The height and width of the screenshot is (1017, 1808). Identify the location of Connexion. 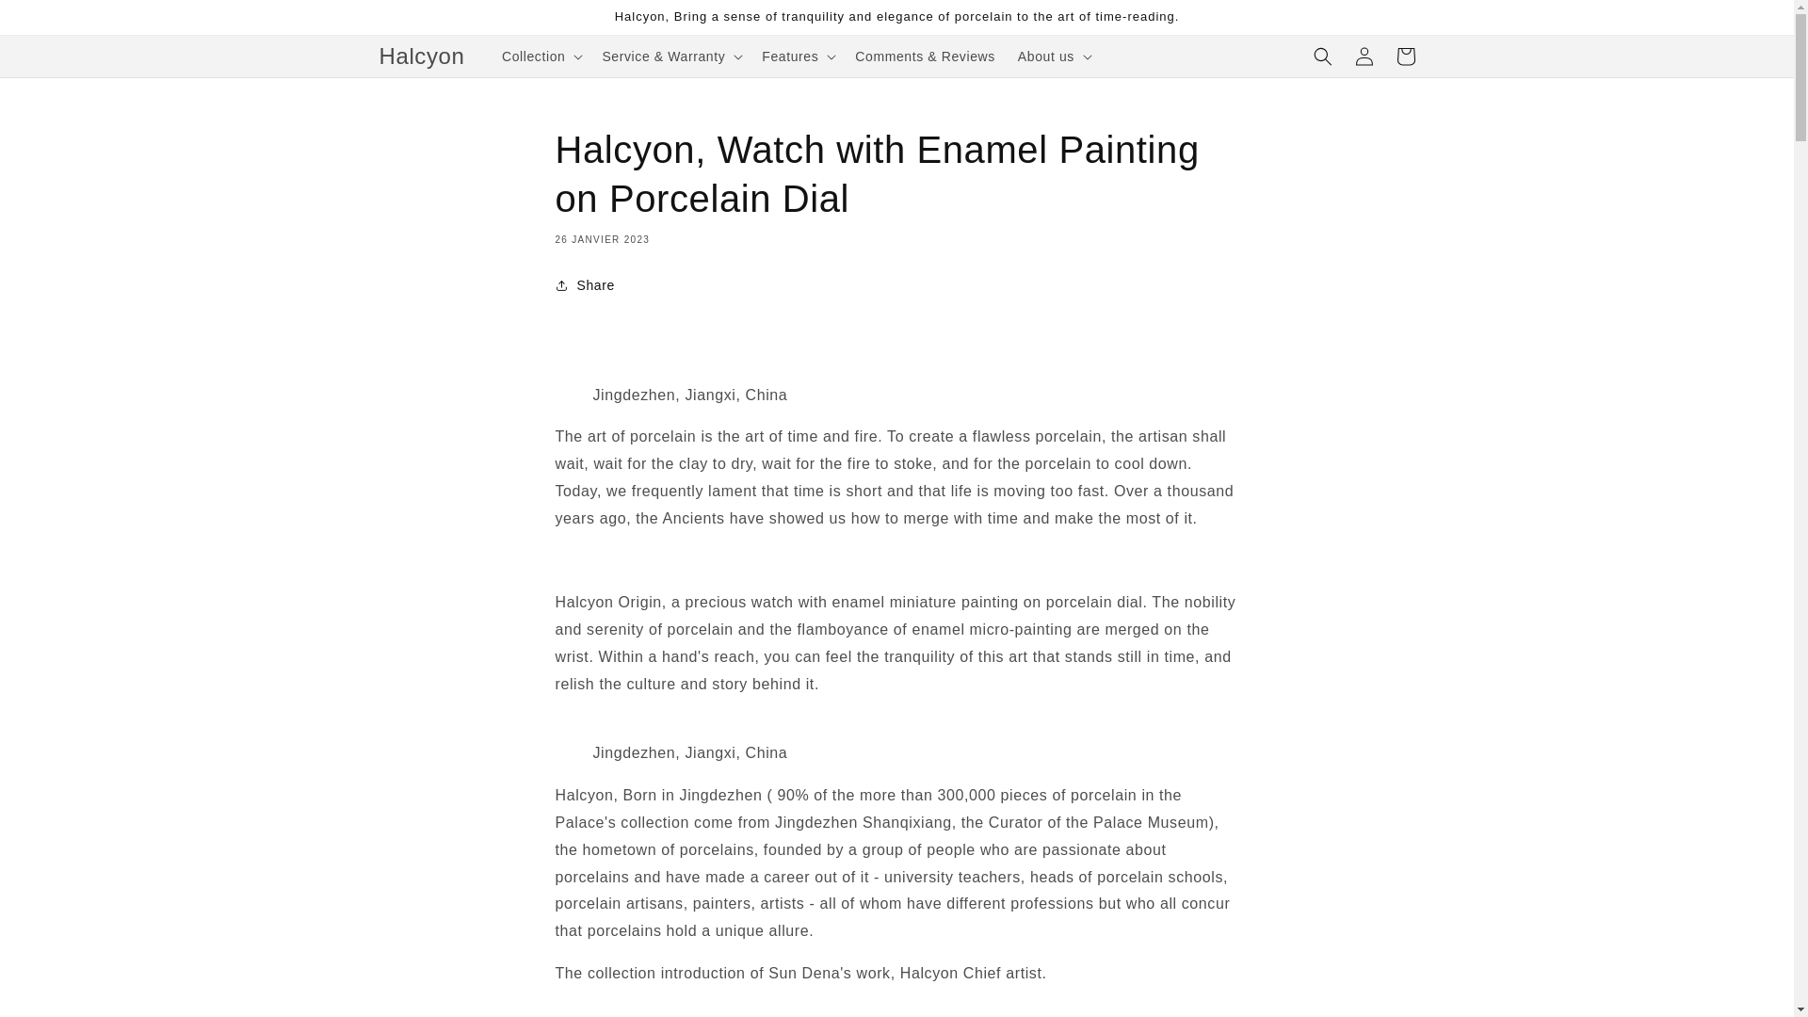
(1364, 56).